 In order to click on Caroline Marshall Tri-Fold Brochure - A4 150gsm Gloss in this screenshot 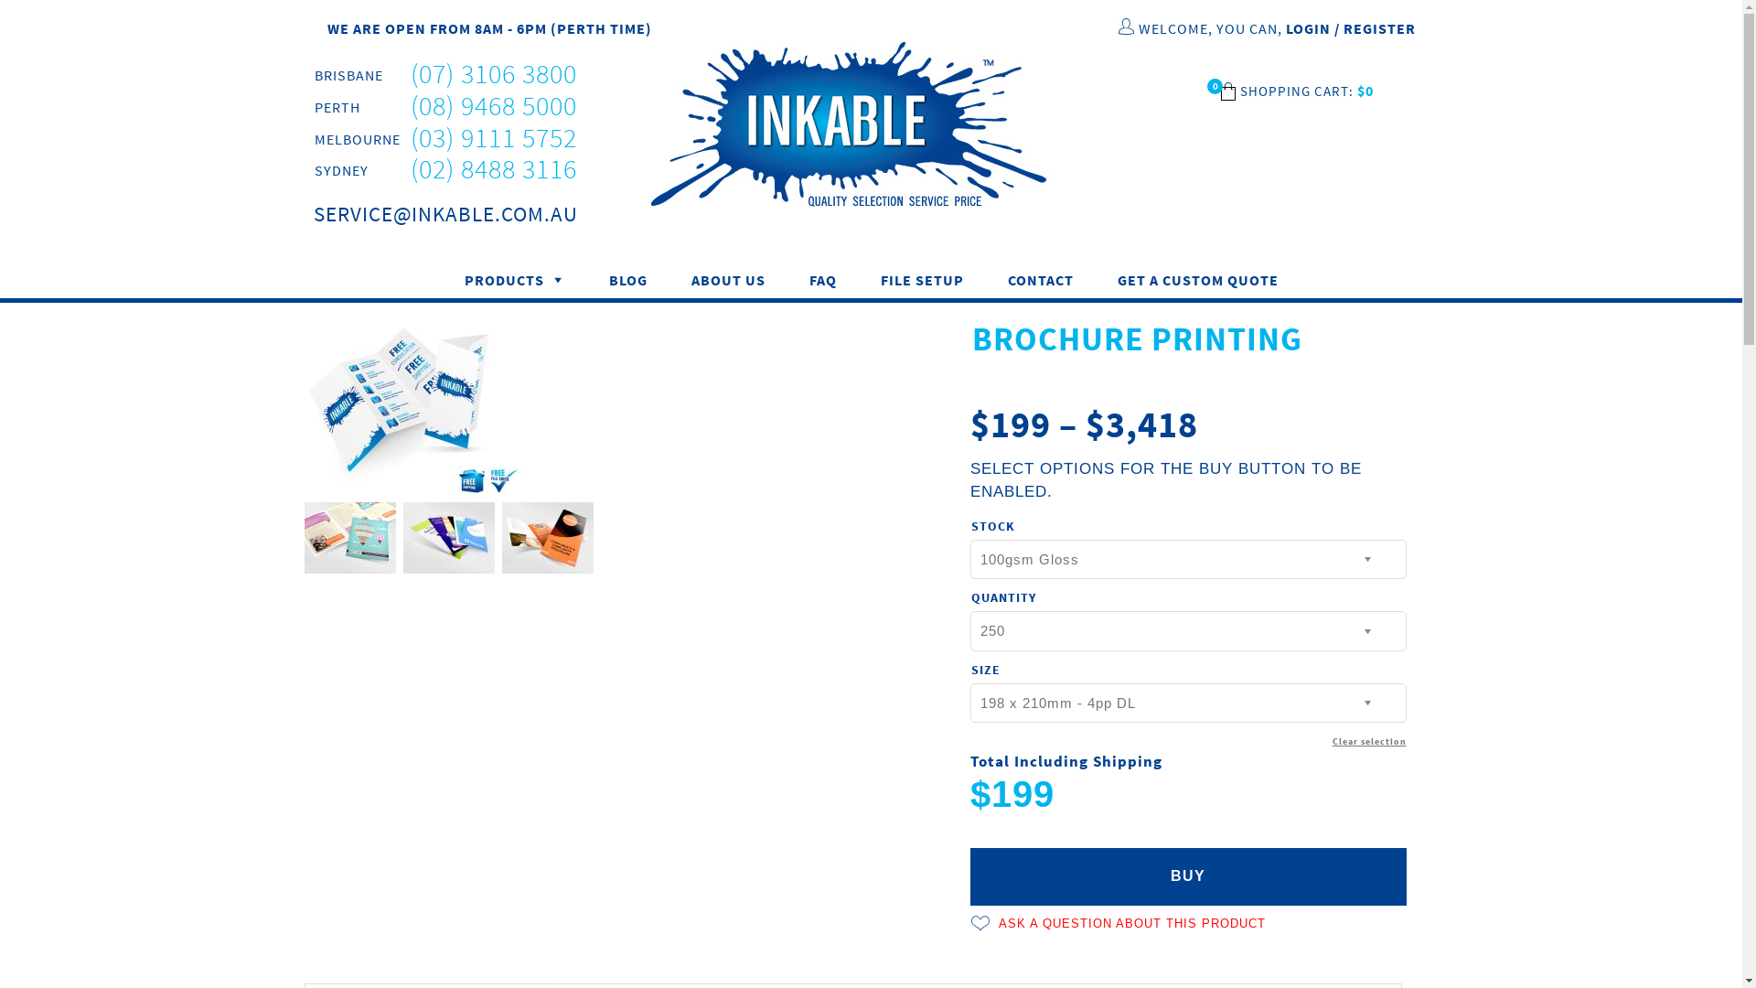, I will do `click(547, 538)`.